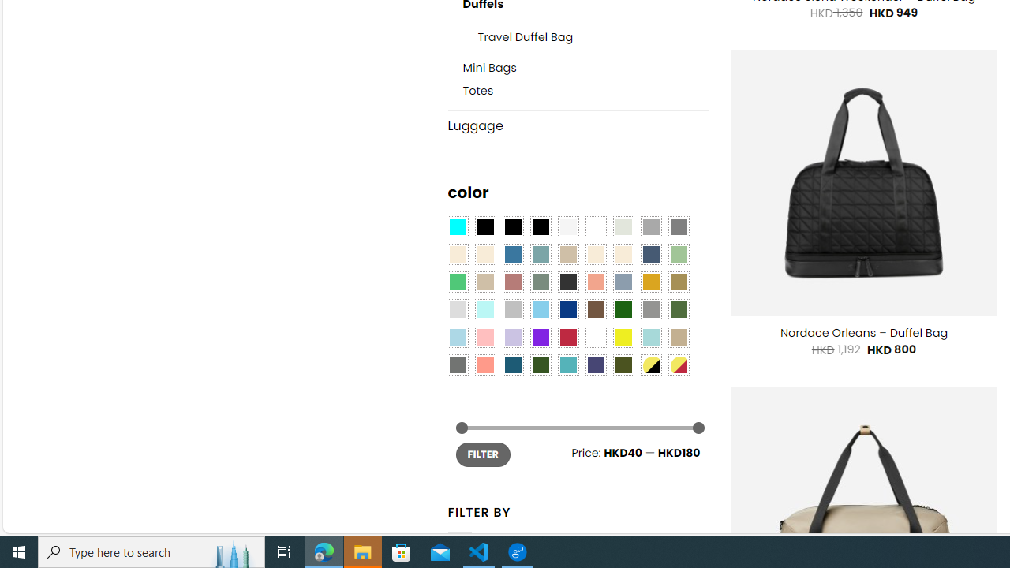 The width and height of the screenshot is (1010, 568). I want to click on Aqua, so click(650, 337).